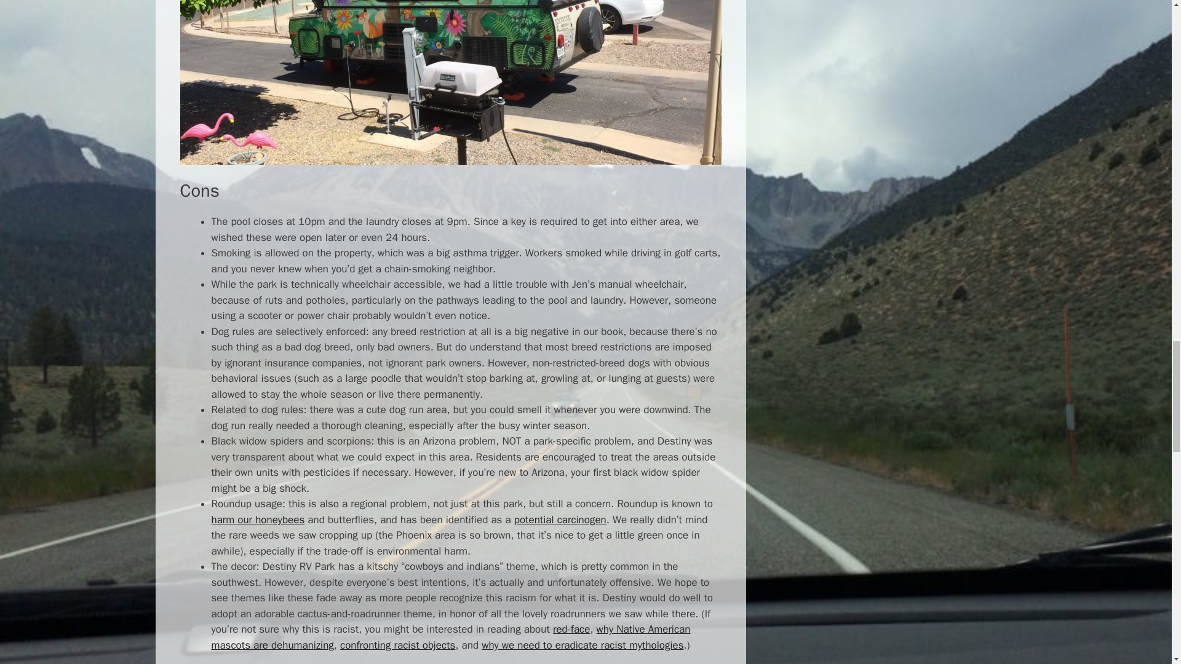 The width and height of the screenshot is (1181, 664). What do you see at coordinates (583, 644) in the screenshot?
I see `why we need to eradicate racist mythologies` at bounding box center [583, 644].